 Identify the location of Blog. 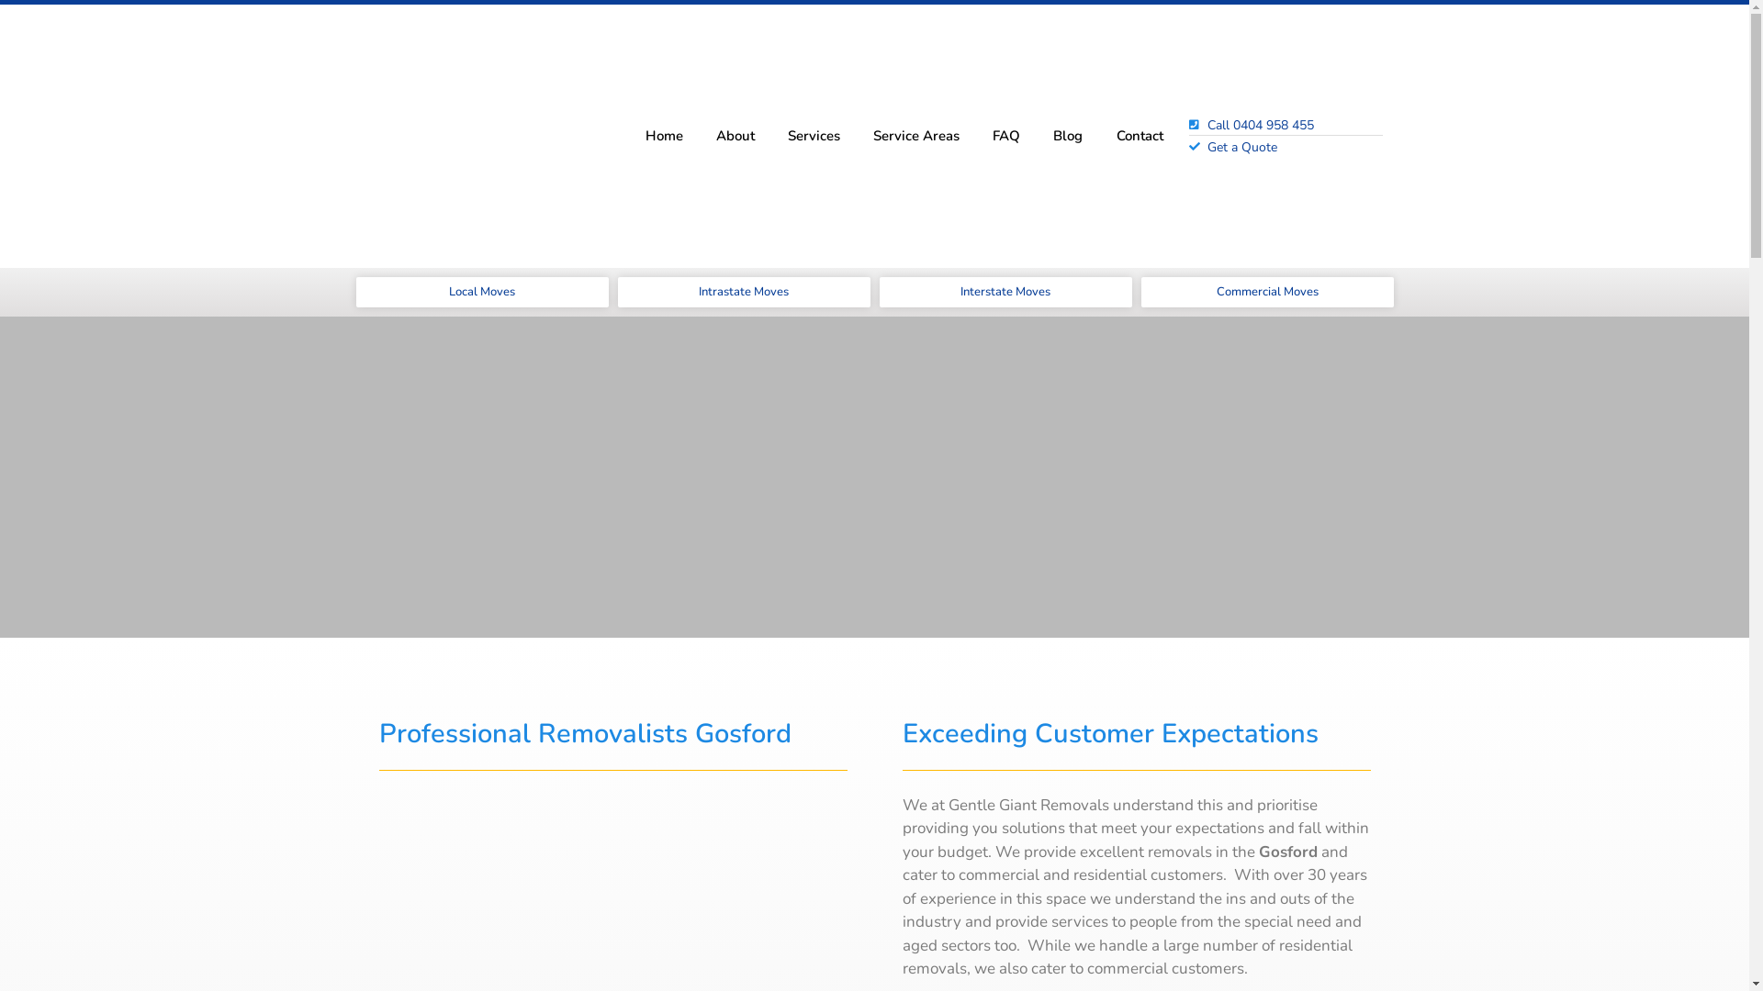
(1068, 136).